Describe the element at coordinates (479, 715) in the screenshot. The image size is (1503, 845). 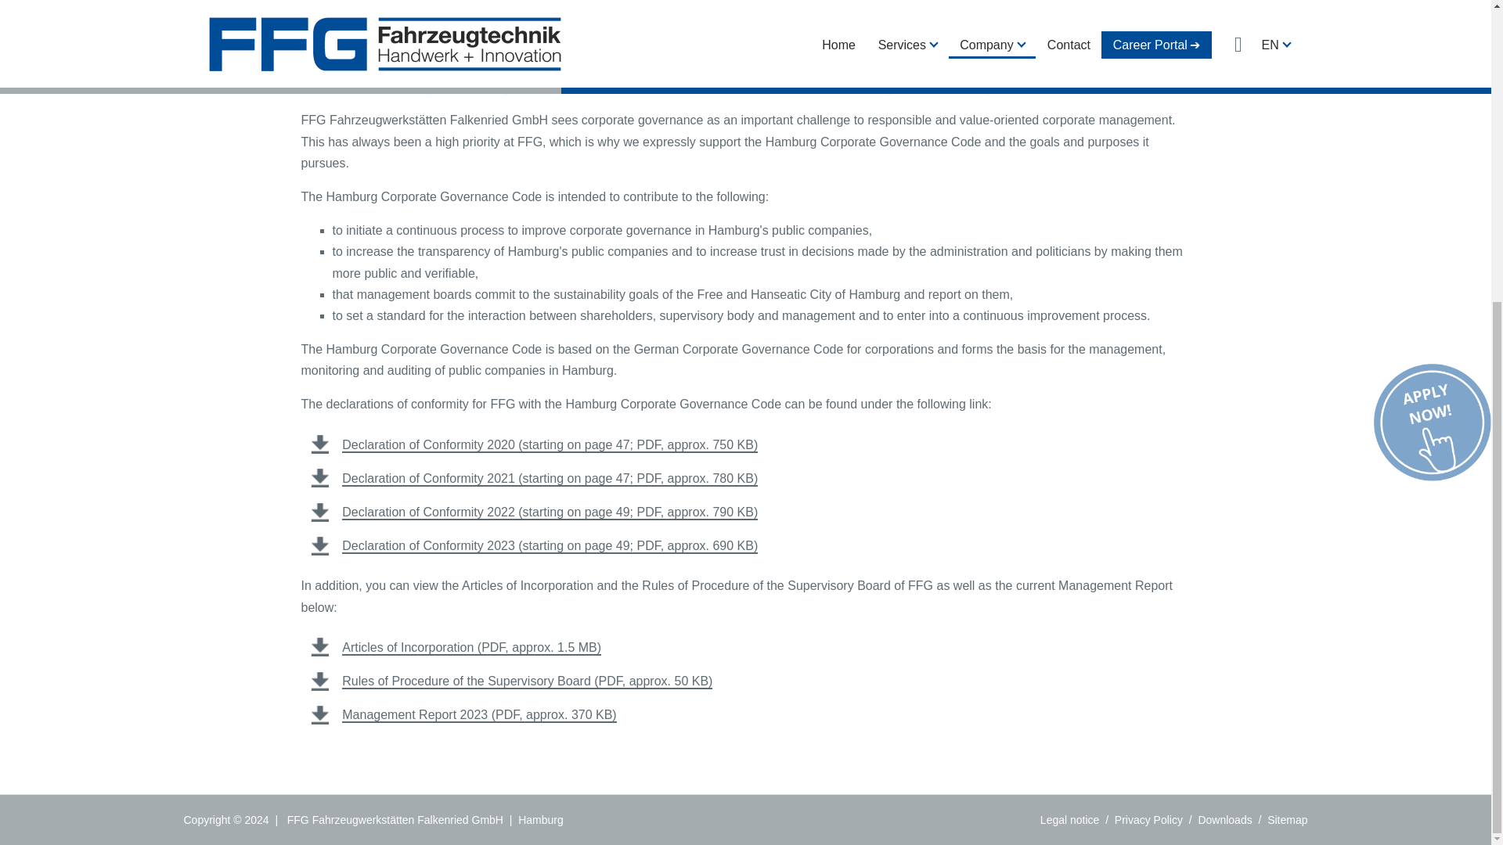
I see `Download Management Report 2023` at that location.